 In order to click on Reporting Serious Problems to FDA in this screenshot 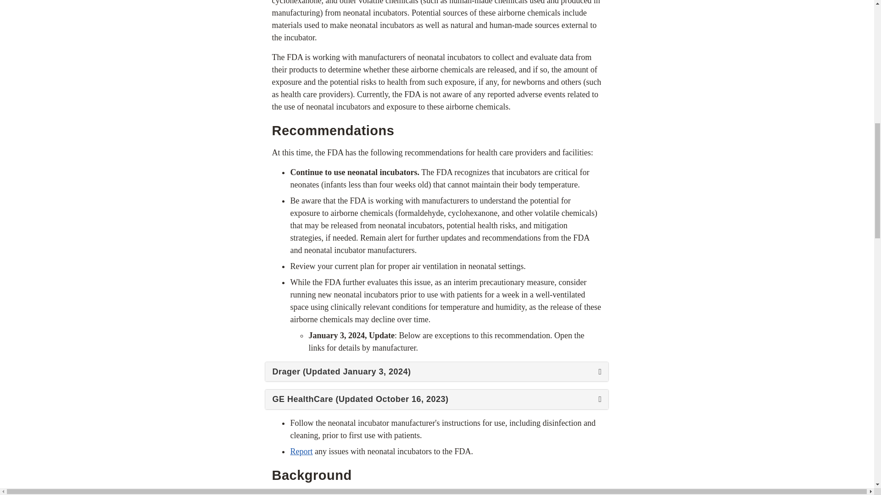, I will do `click(301, 451)`.